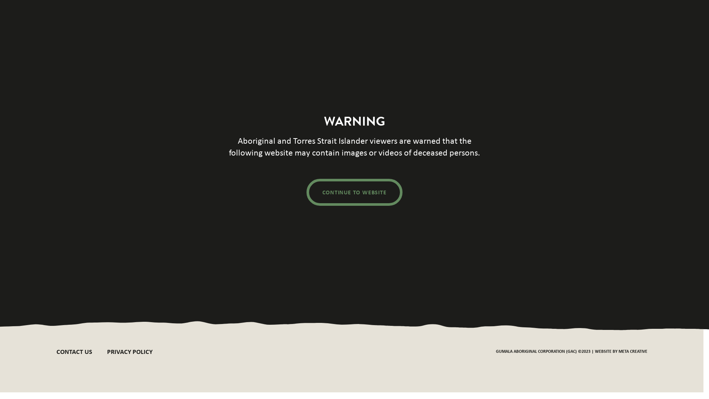 The height and width of the screenshot is (399, 709). What do you see at coordinates (130, 352) in the screenshot?
I see `PRIVACY POLICY` at bounding box center [130, 352].